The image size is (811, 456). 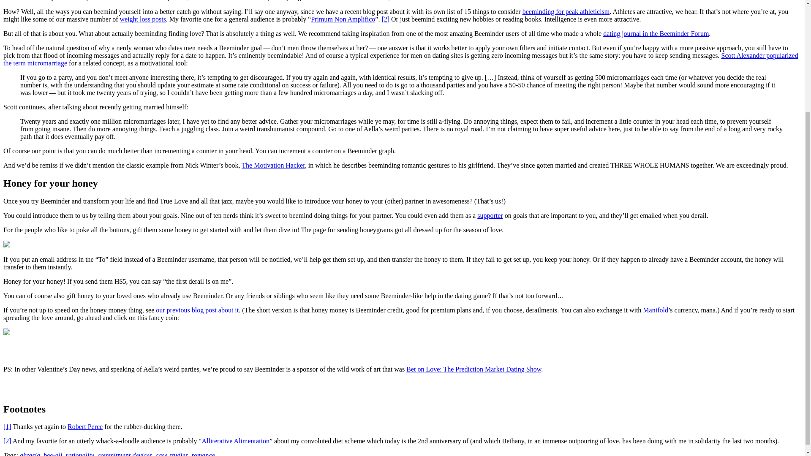 I want to click on weight loss posts, so click(x=143, y=19).